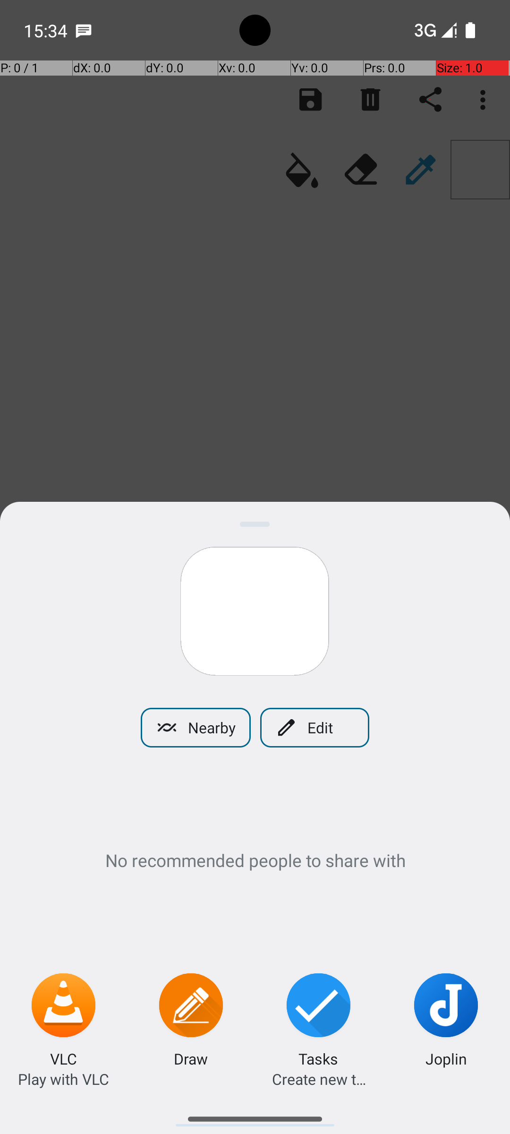 Image resolution: width=510 pixels, height=1134 pixels. What do you see at coordinates (255, 860) in the screenshot?
I see `No recommended people to share with` at bounding box center [255, 860].